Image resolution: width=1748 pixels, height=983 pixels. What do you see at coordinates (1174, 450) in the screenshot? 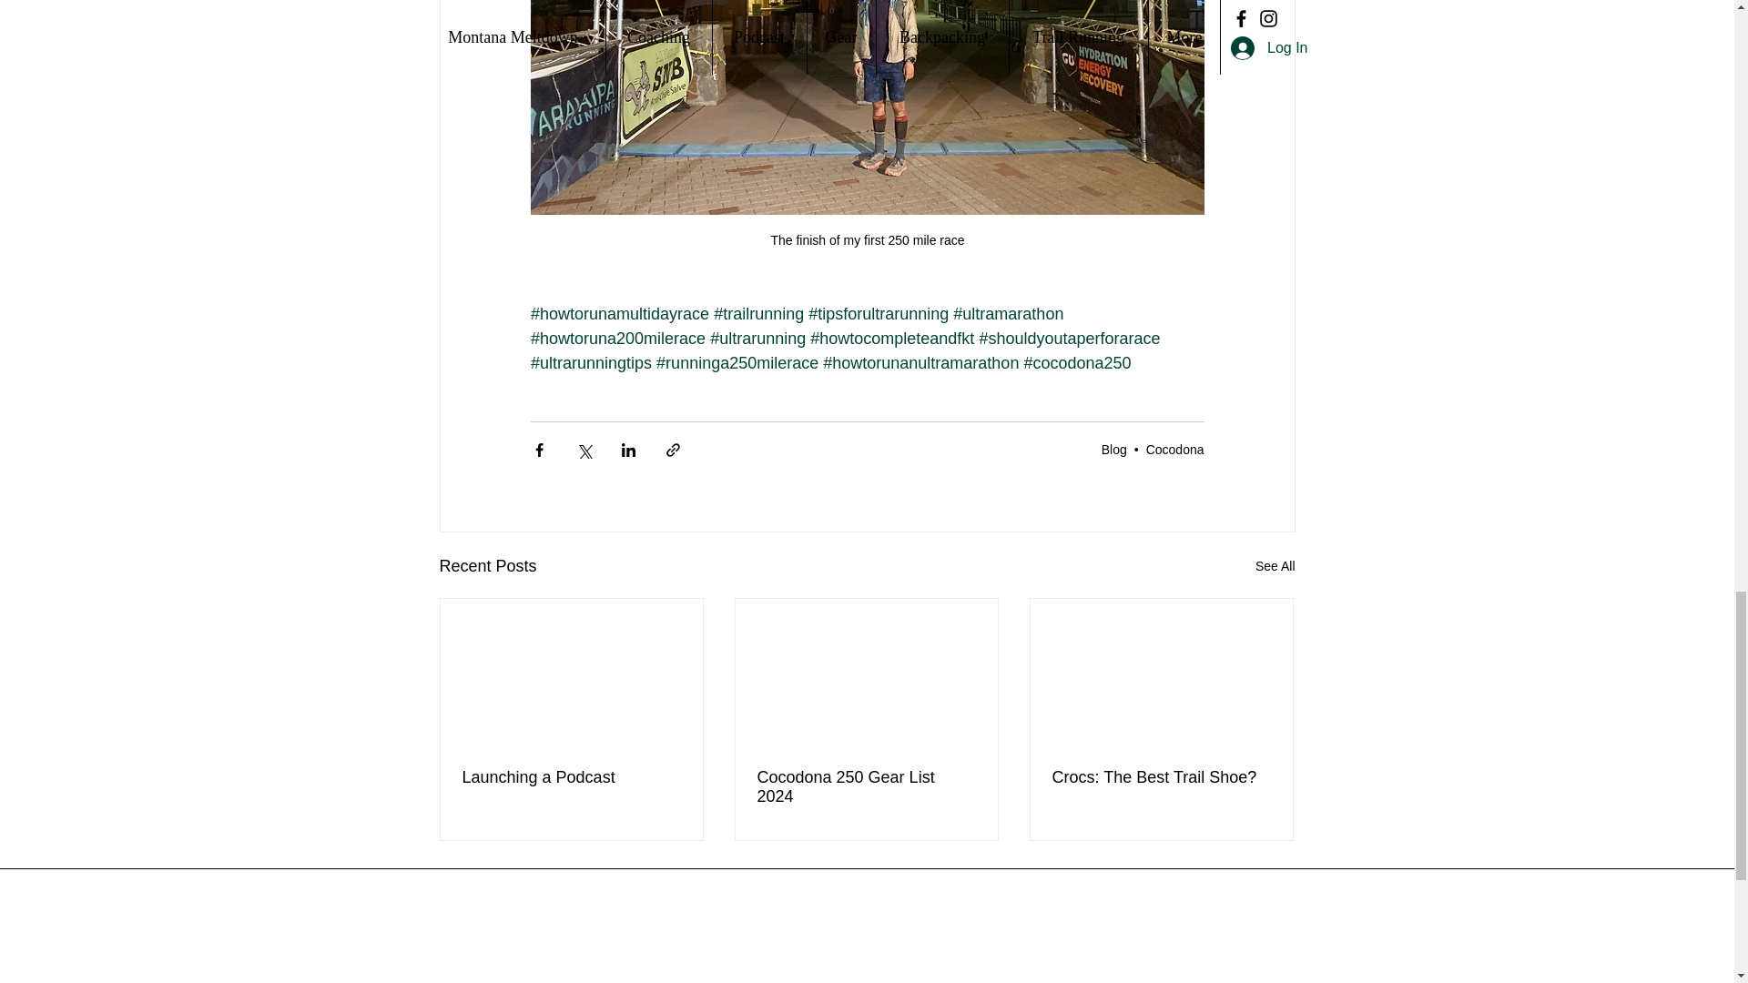
I see `Cocodona` at bounding box center [1174, 450].